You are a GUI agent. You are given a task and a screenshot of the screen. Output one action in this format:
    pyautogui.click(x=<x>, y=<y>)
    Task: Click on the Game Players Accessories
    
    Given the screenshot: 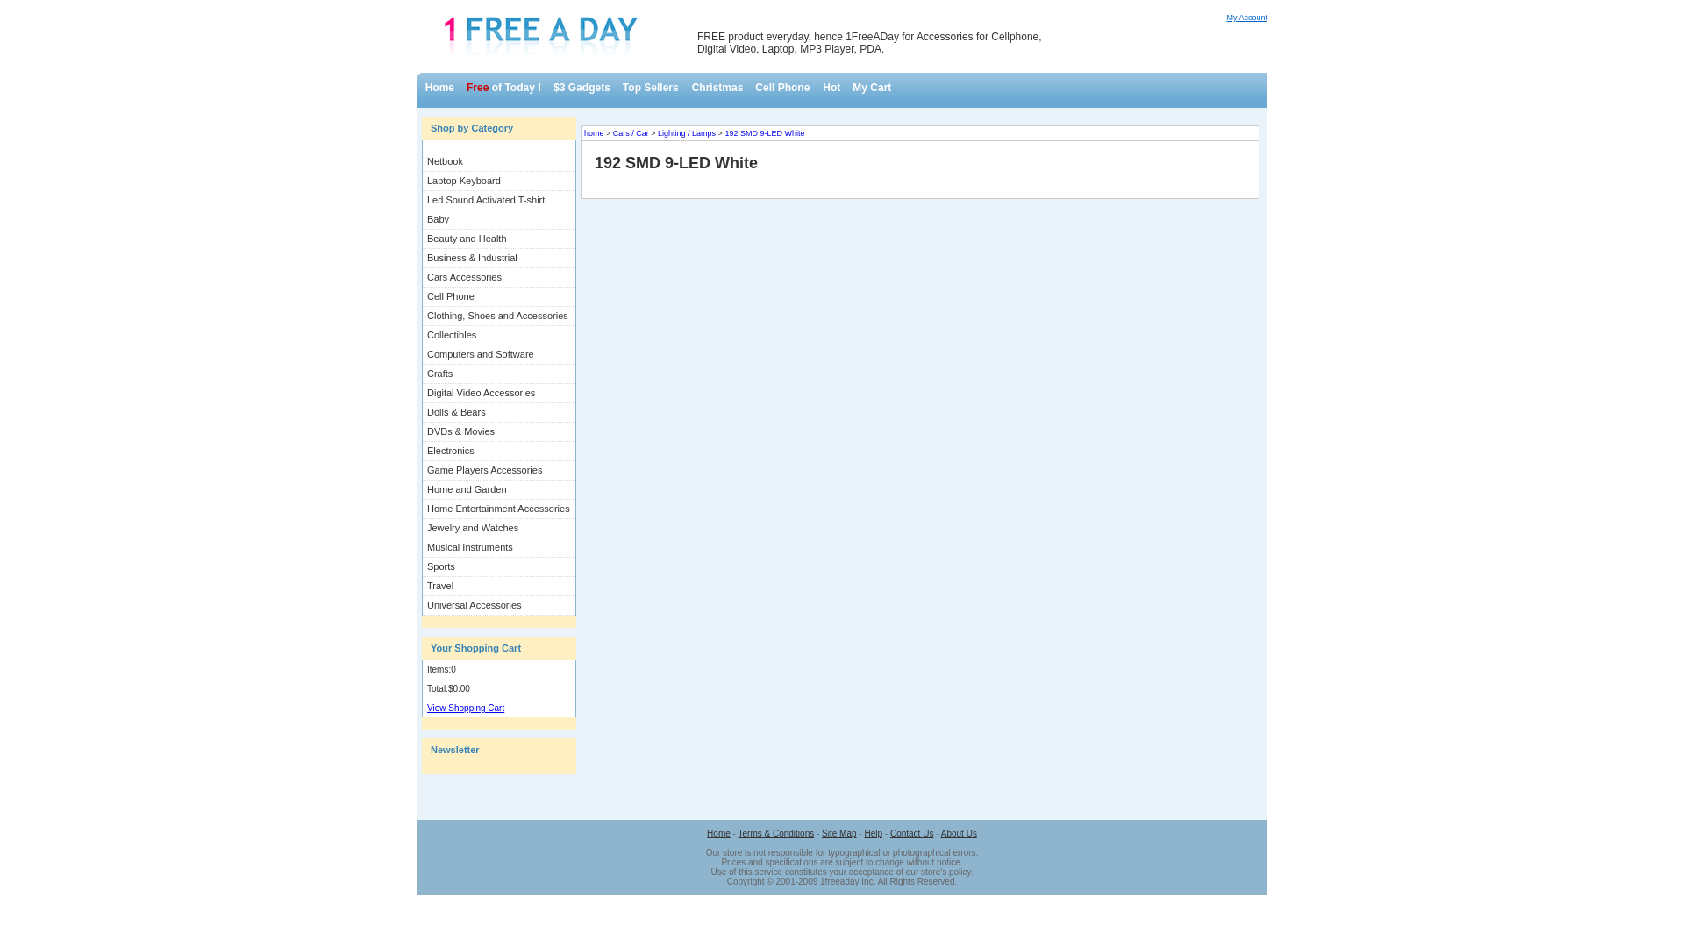 What is the action you would take?
    pyautogui.click(x=502, y=470)
    